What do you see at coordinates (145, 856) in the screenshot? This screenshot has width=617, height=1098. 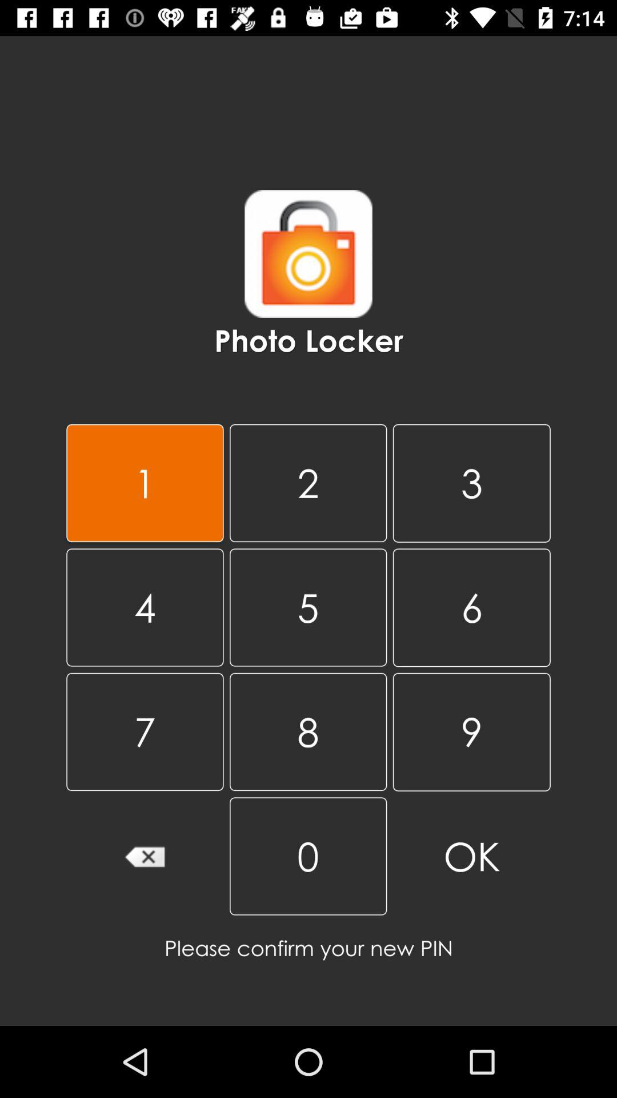 I see `delete` at bounding box center [145, 856].